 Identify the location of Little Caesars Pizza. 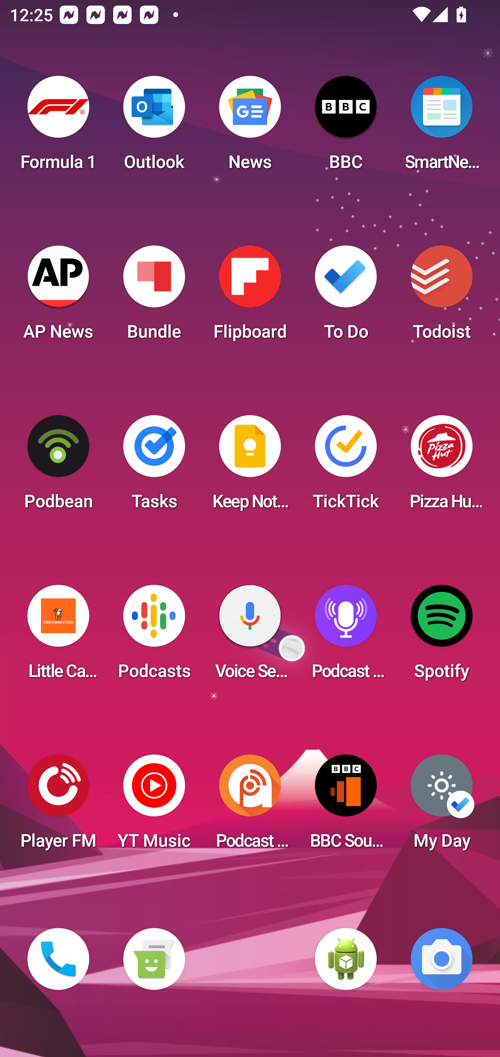
(58, 636).